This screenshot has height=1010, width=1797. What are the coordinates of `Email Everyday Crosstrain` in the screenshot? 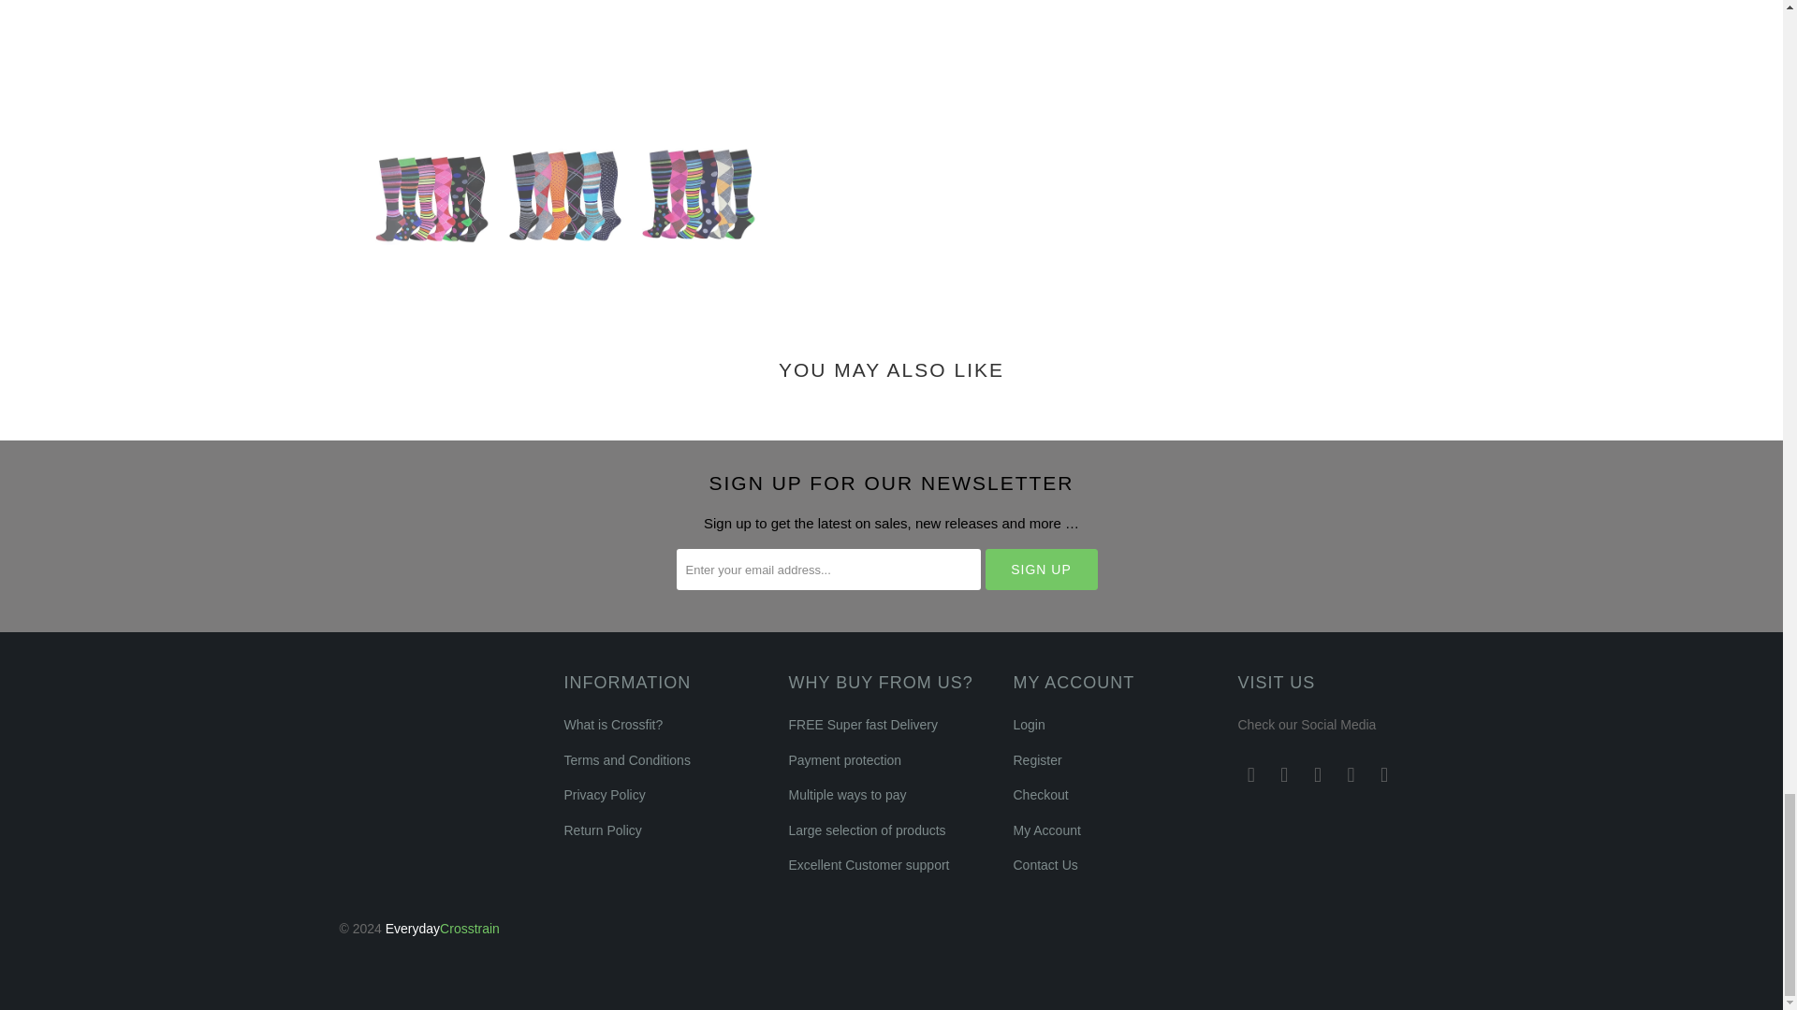 It's located at (1385, 774).